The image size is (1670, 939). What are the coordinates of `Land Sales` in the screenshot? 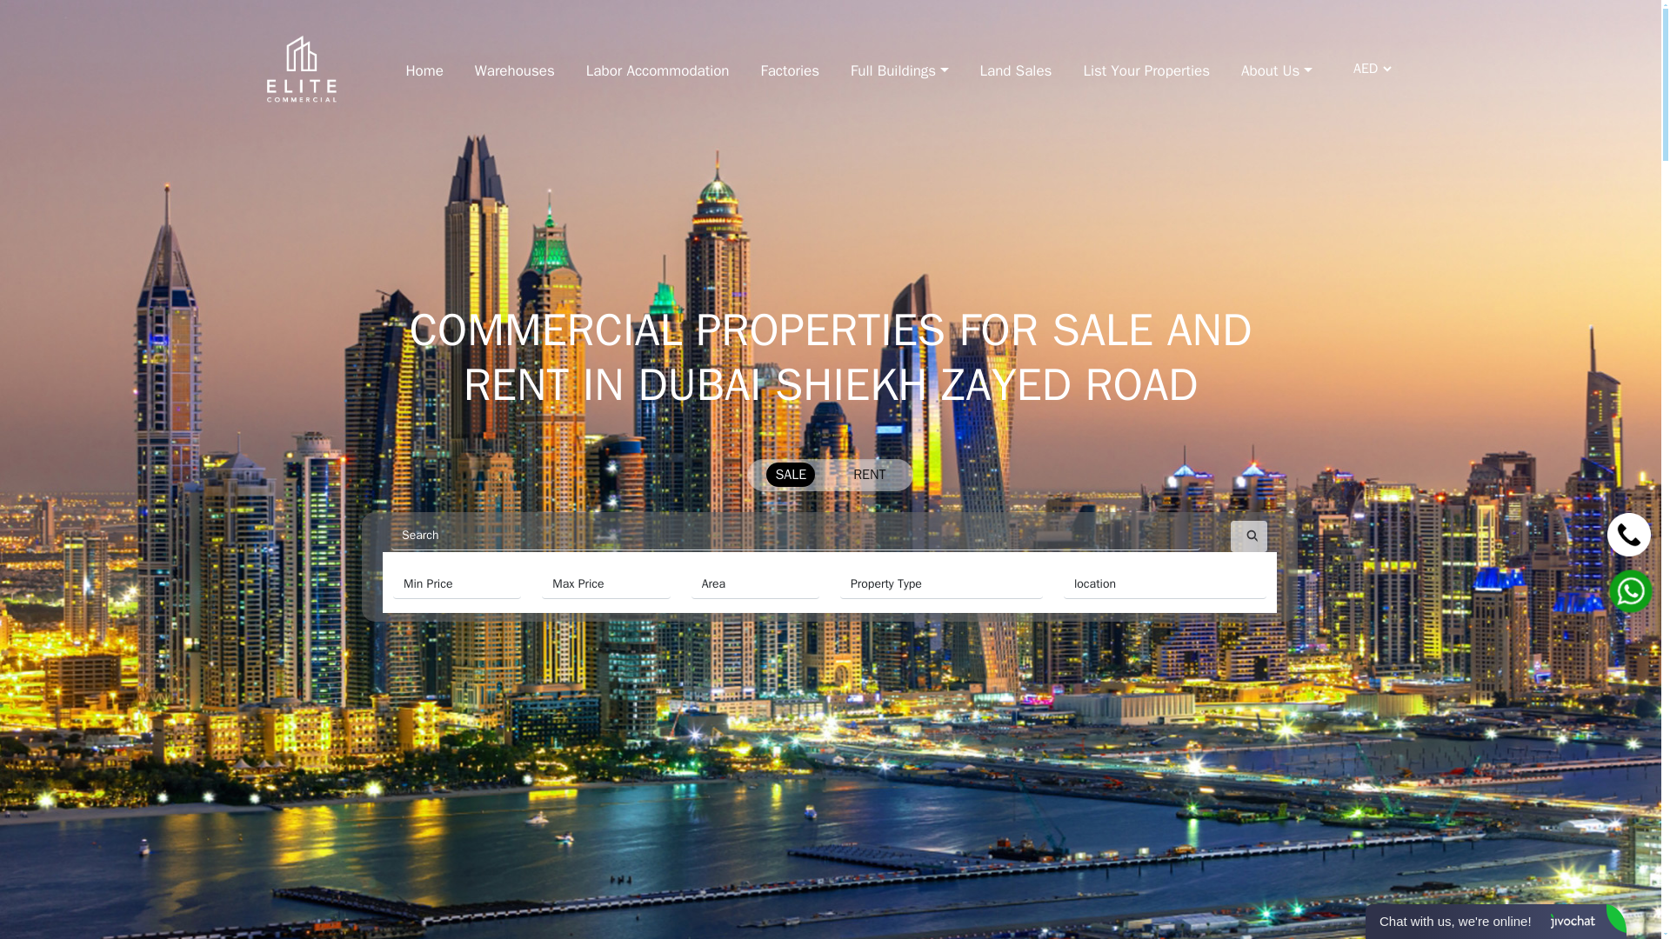 It's located at (1016, 68).